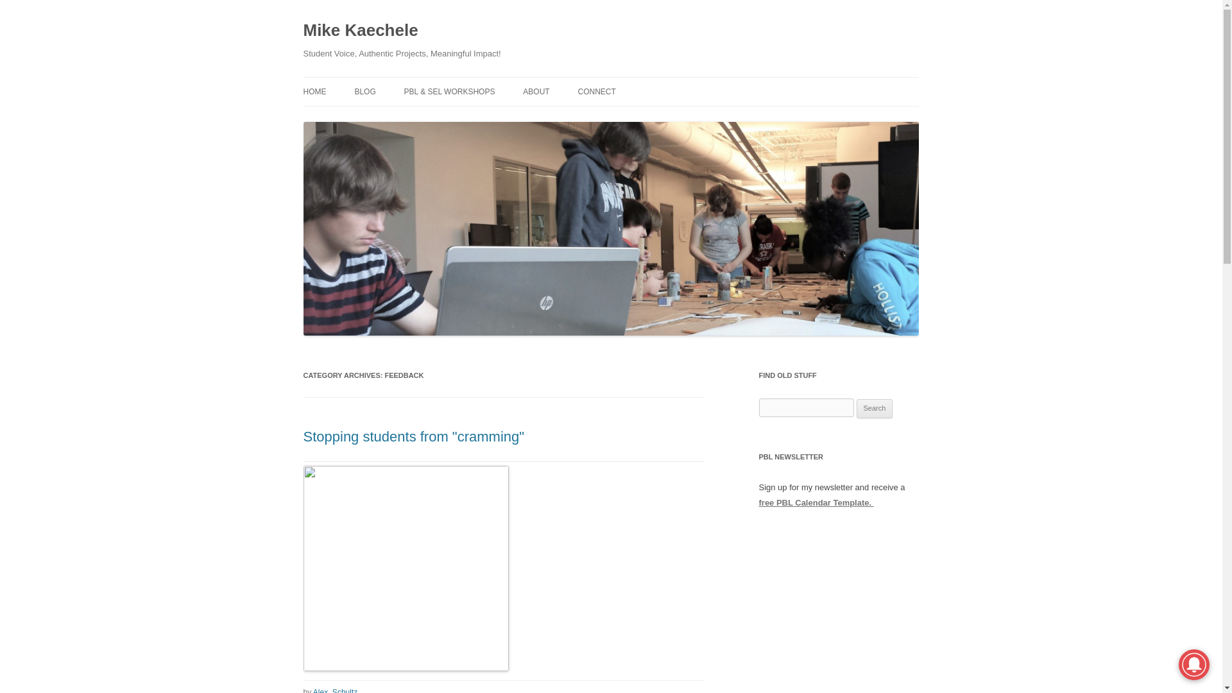 The width and height of the screenshot is (1232, 693). I want to click on free PBL Calendar Template. , so click(816, 502).